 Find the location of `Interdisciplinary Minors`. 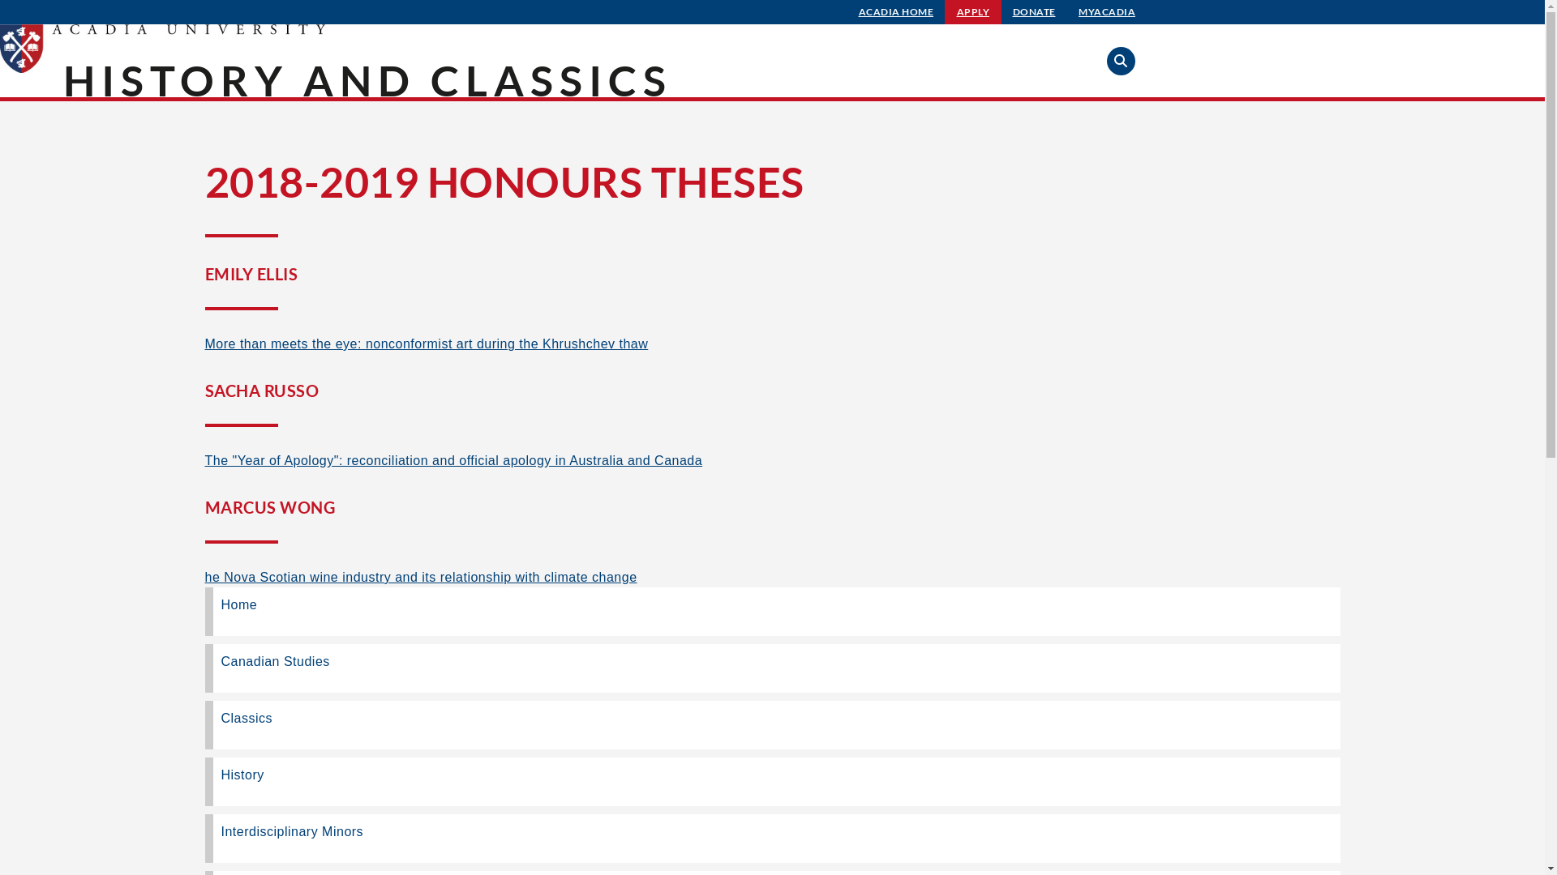

Interdisciplinary Minors is located at coordinates (772, 839).